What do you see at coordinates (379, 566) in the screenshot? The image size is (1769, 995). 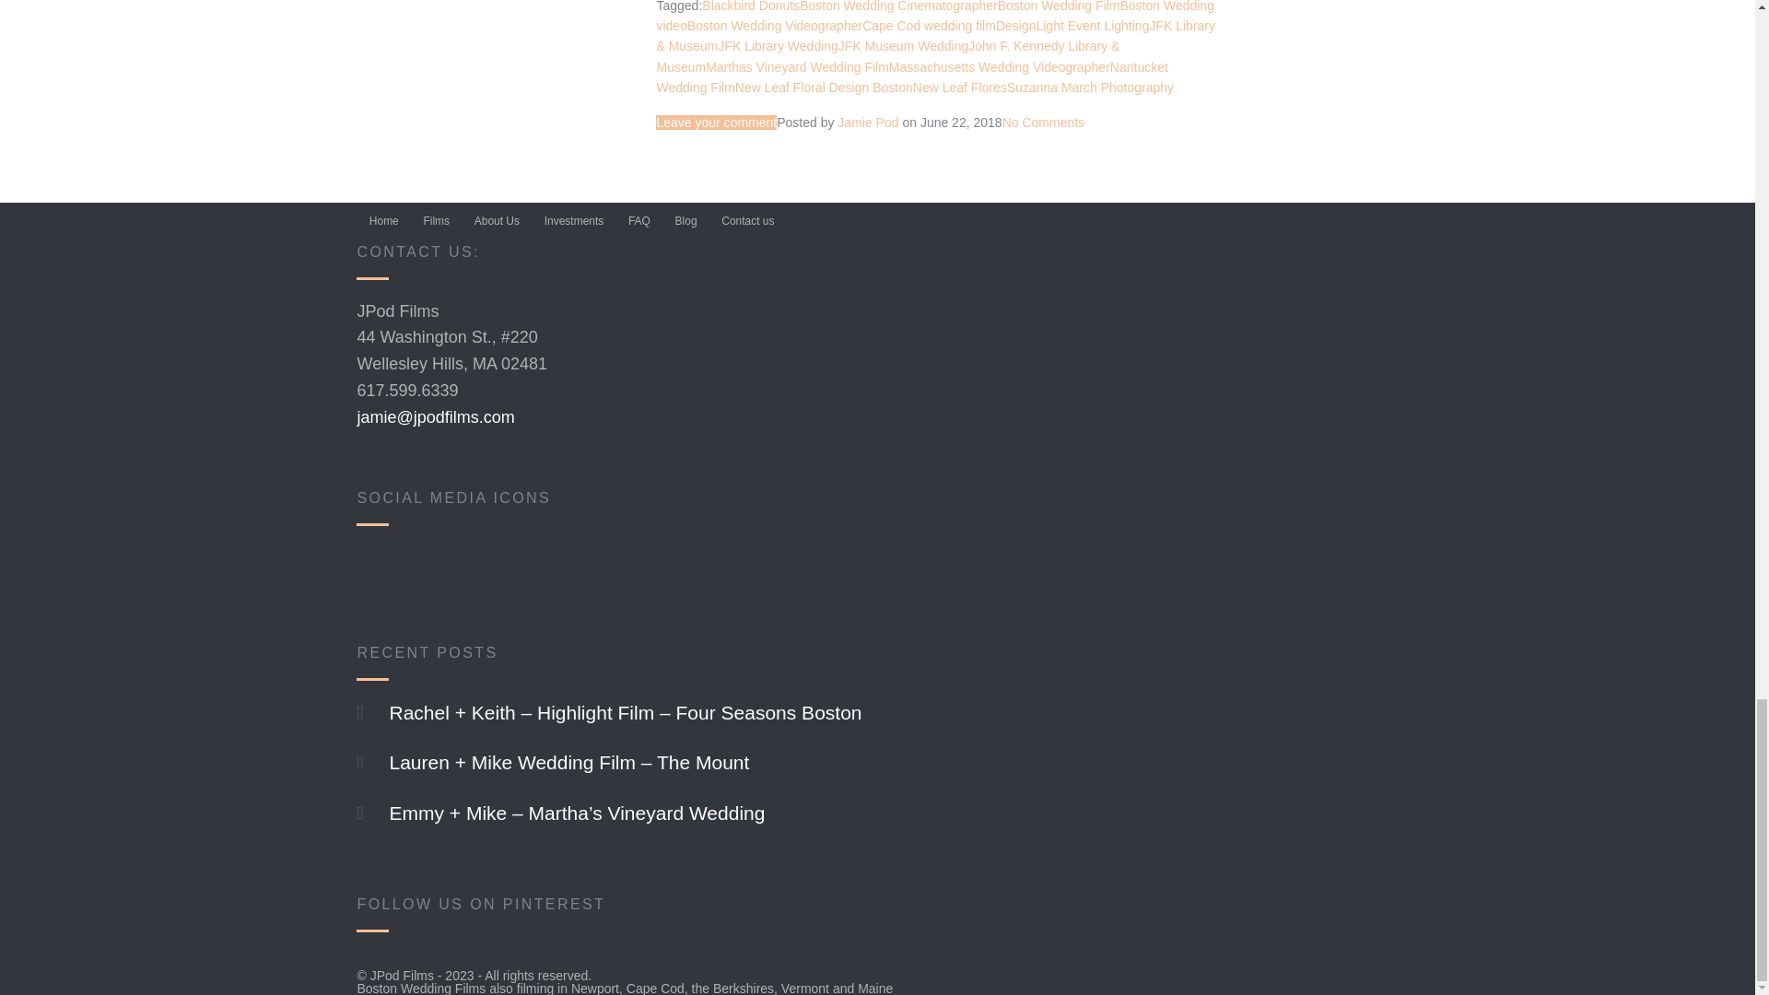 I see `Visit Us On Facebook` at bounding box center [379, 566].